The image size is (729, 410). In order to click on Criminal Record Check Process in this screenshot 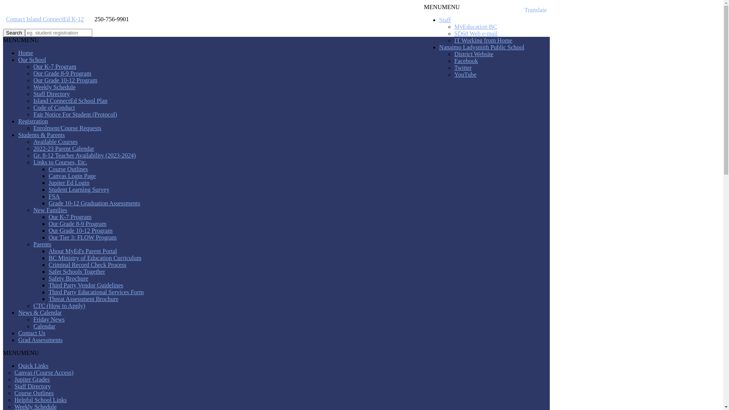, I will do `click(87, 265)`.